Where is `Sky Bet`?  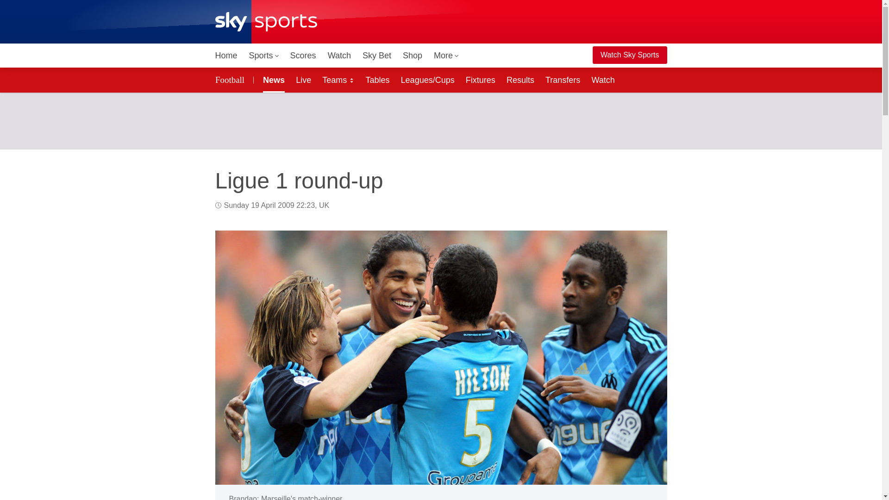 Sky Bet is located at coordinates (377, 56).